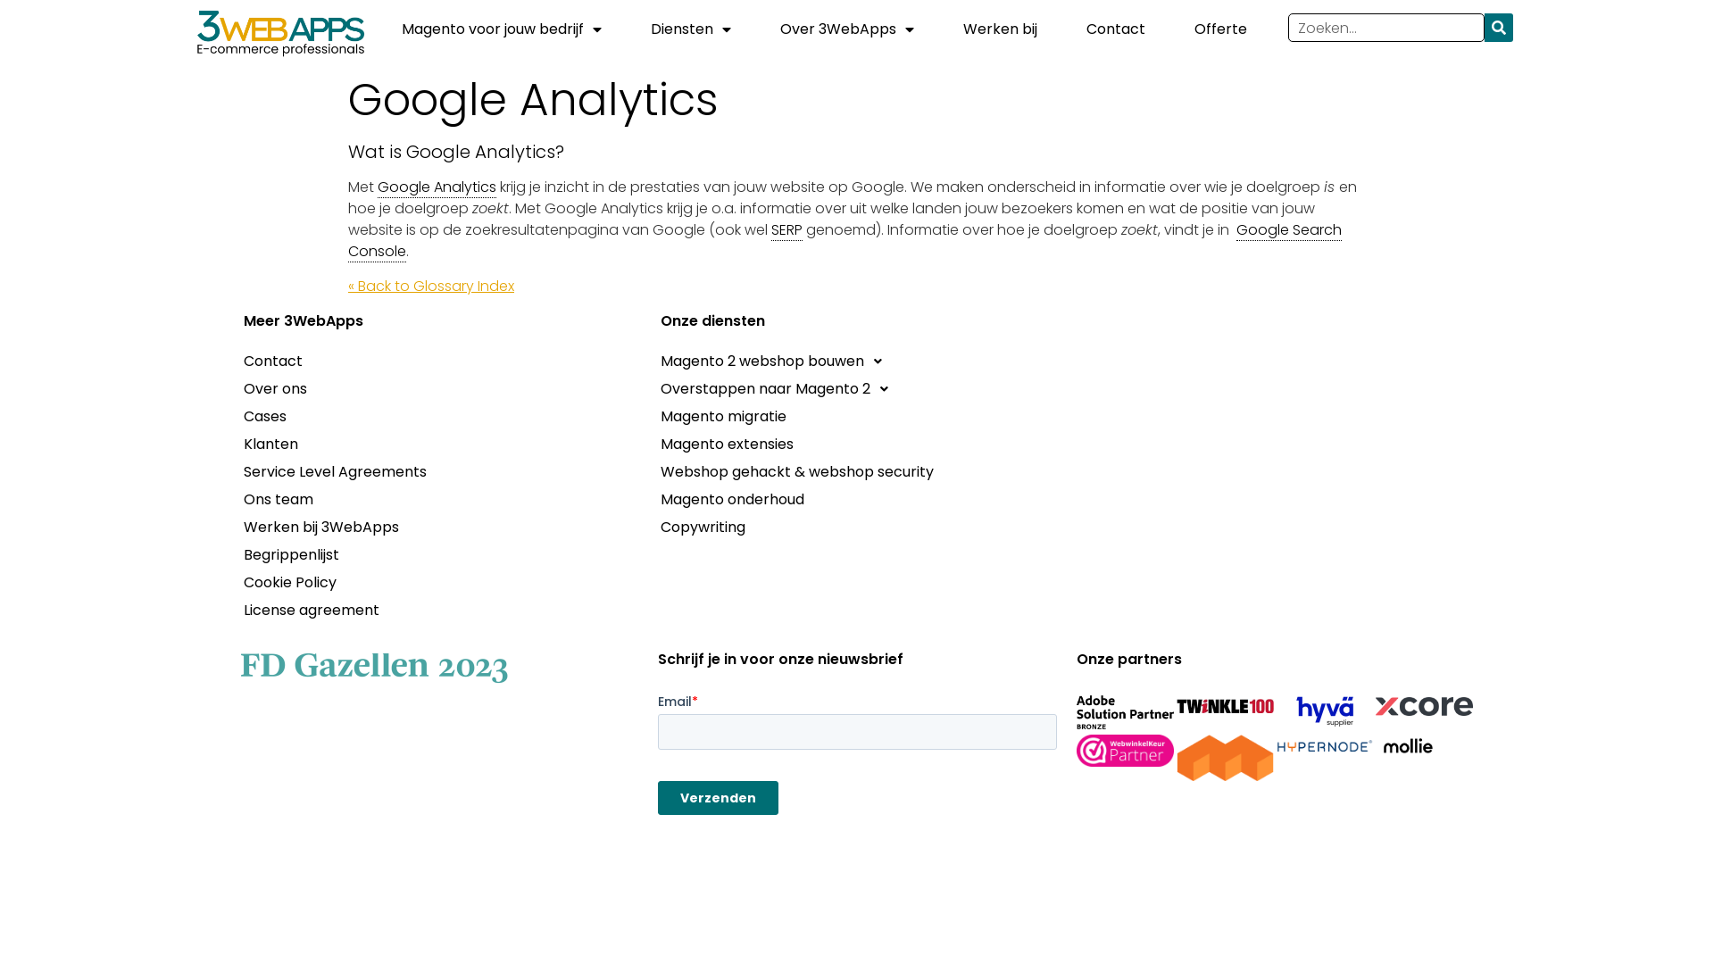  What do you see at coordinates (847, 29) in the screenshot?
I see `Over 3WebApps` at bounding box center [847, 29].